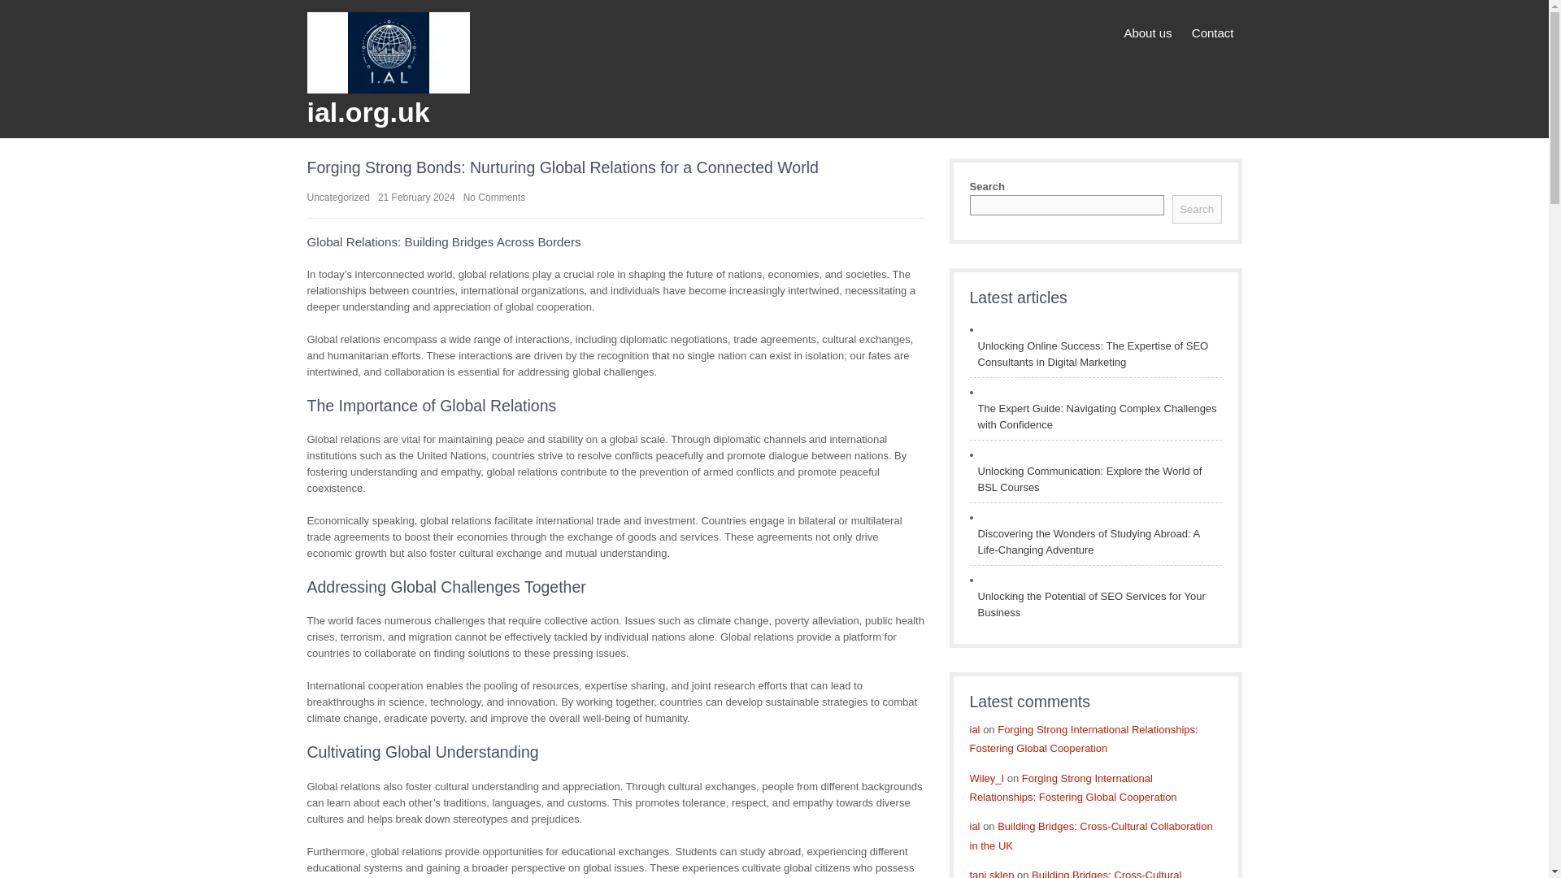  Describe the element at coordinates (369, 111) in the screenshot. I see `ial.org.uk` at that location.